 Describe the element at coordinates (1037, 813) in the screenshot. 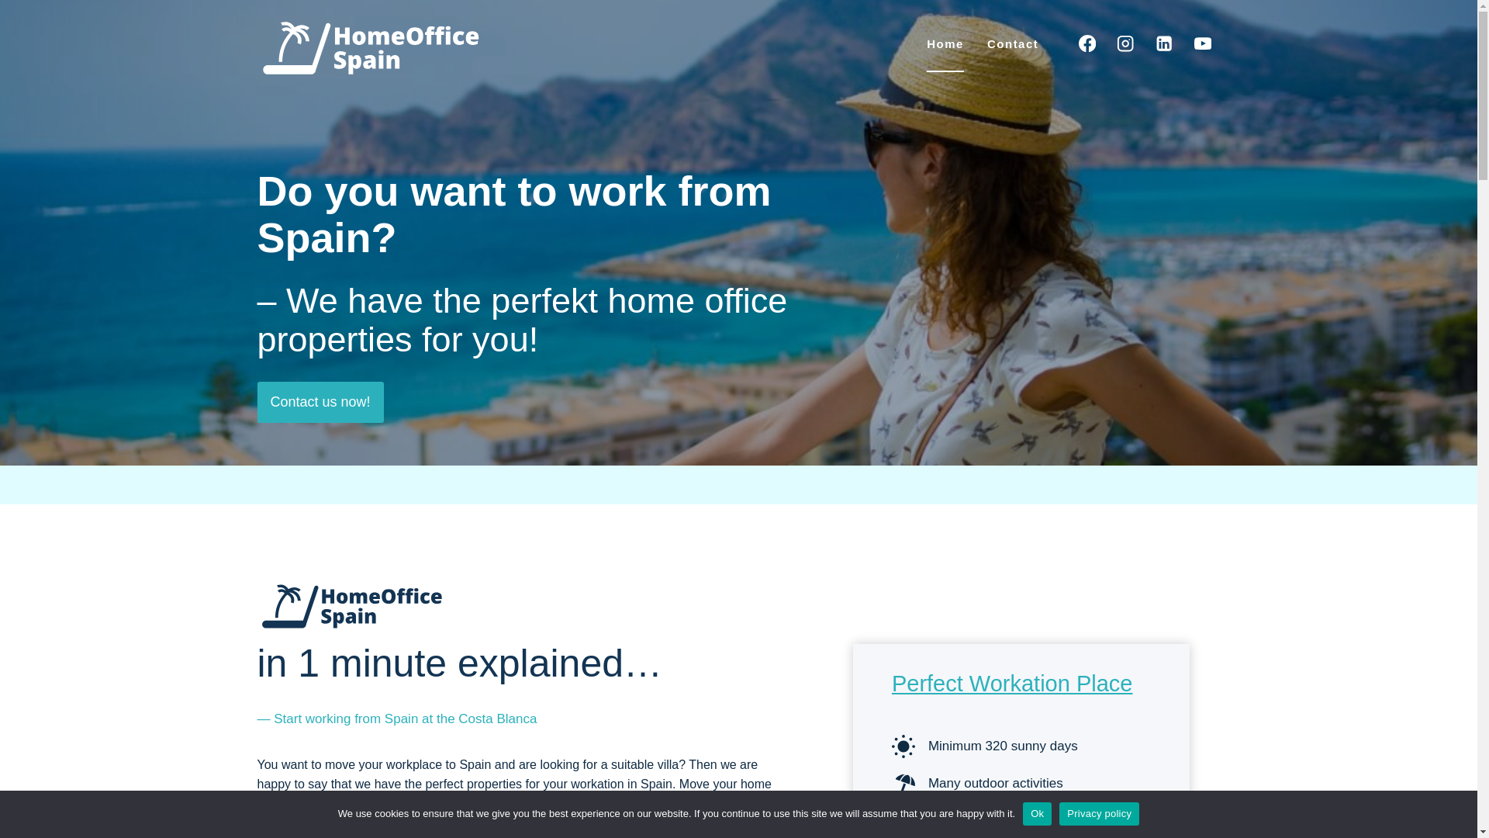

I see `Ok` at that location.